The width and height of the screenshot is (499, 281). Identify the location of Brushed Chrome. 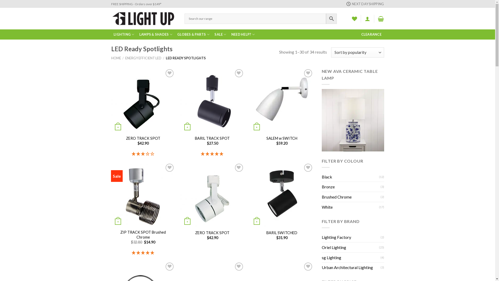
(351, 197).